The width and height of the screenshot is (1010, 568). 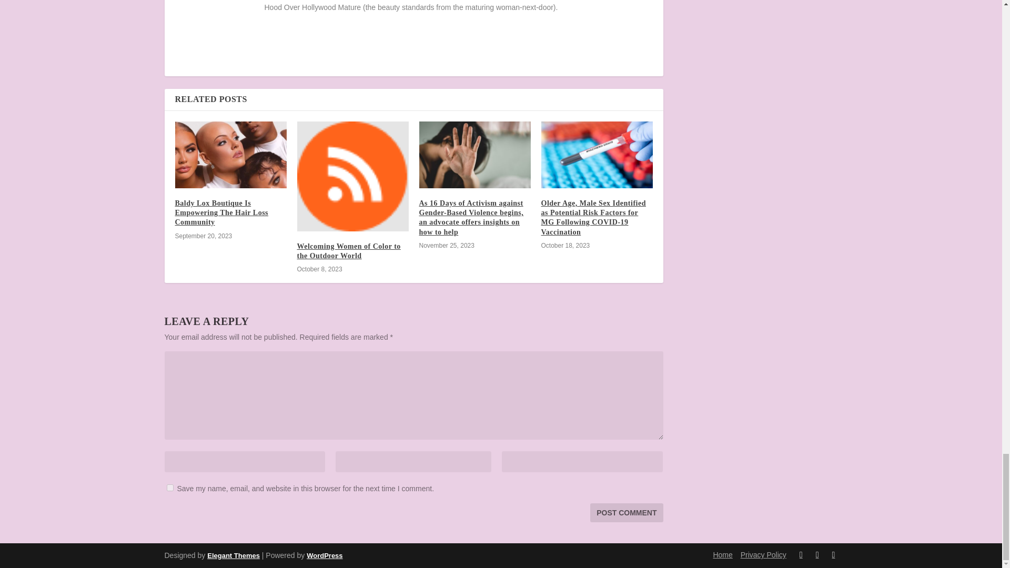 What do you see at coordinates (626, 512) in the screenshot?
I see `Post Comment` at bounding box center [626, 512].